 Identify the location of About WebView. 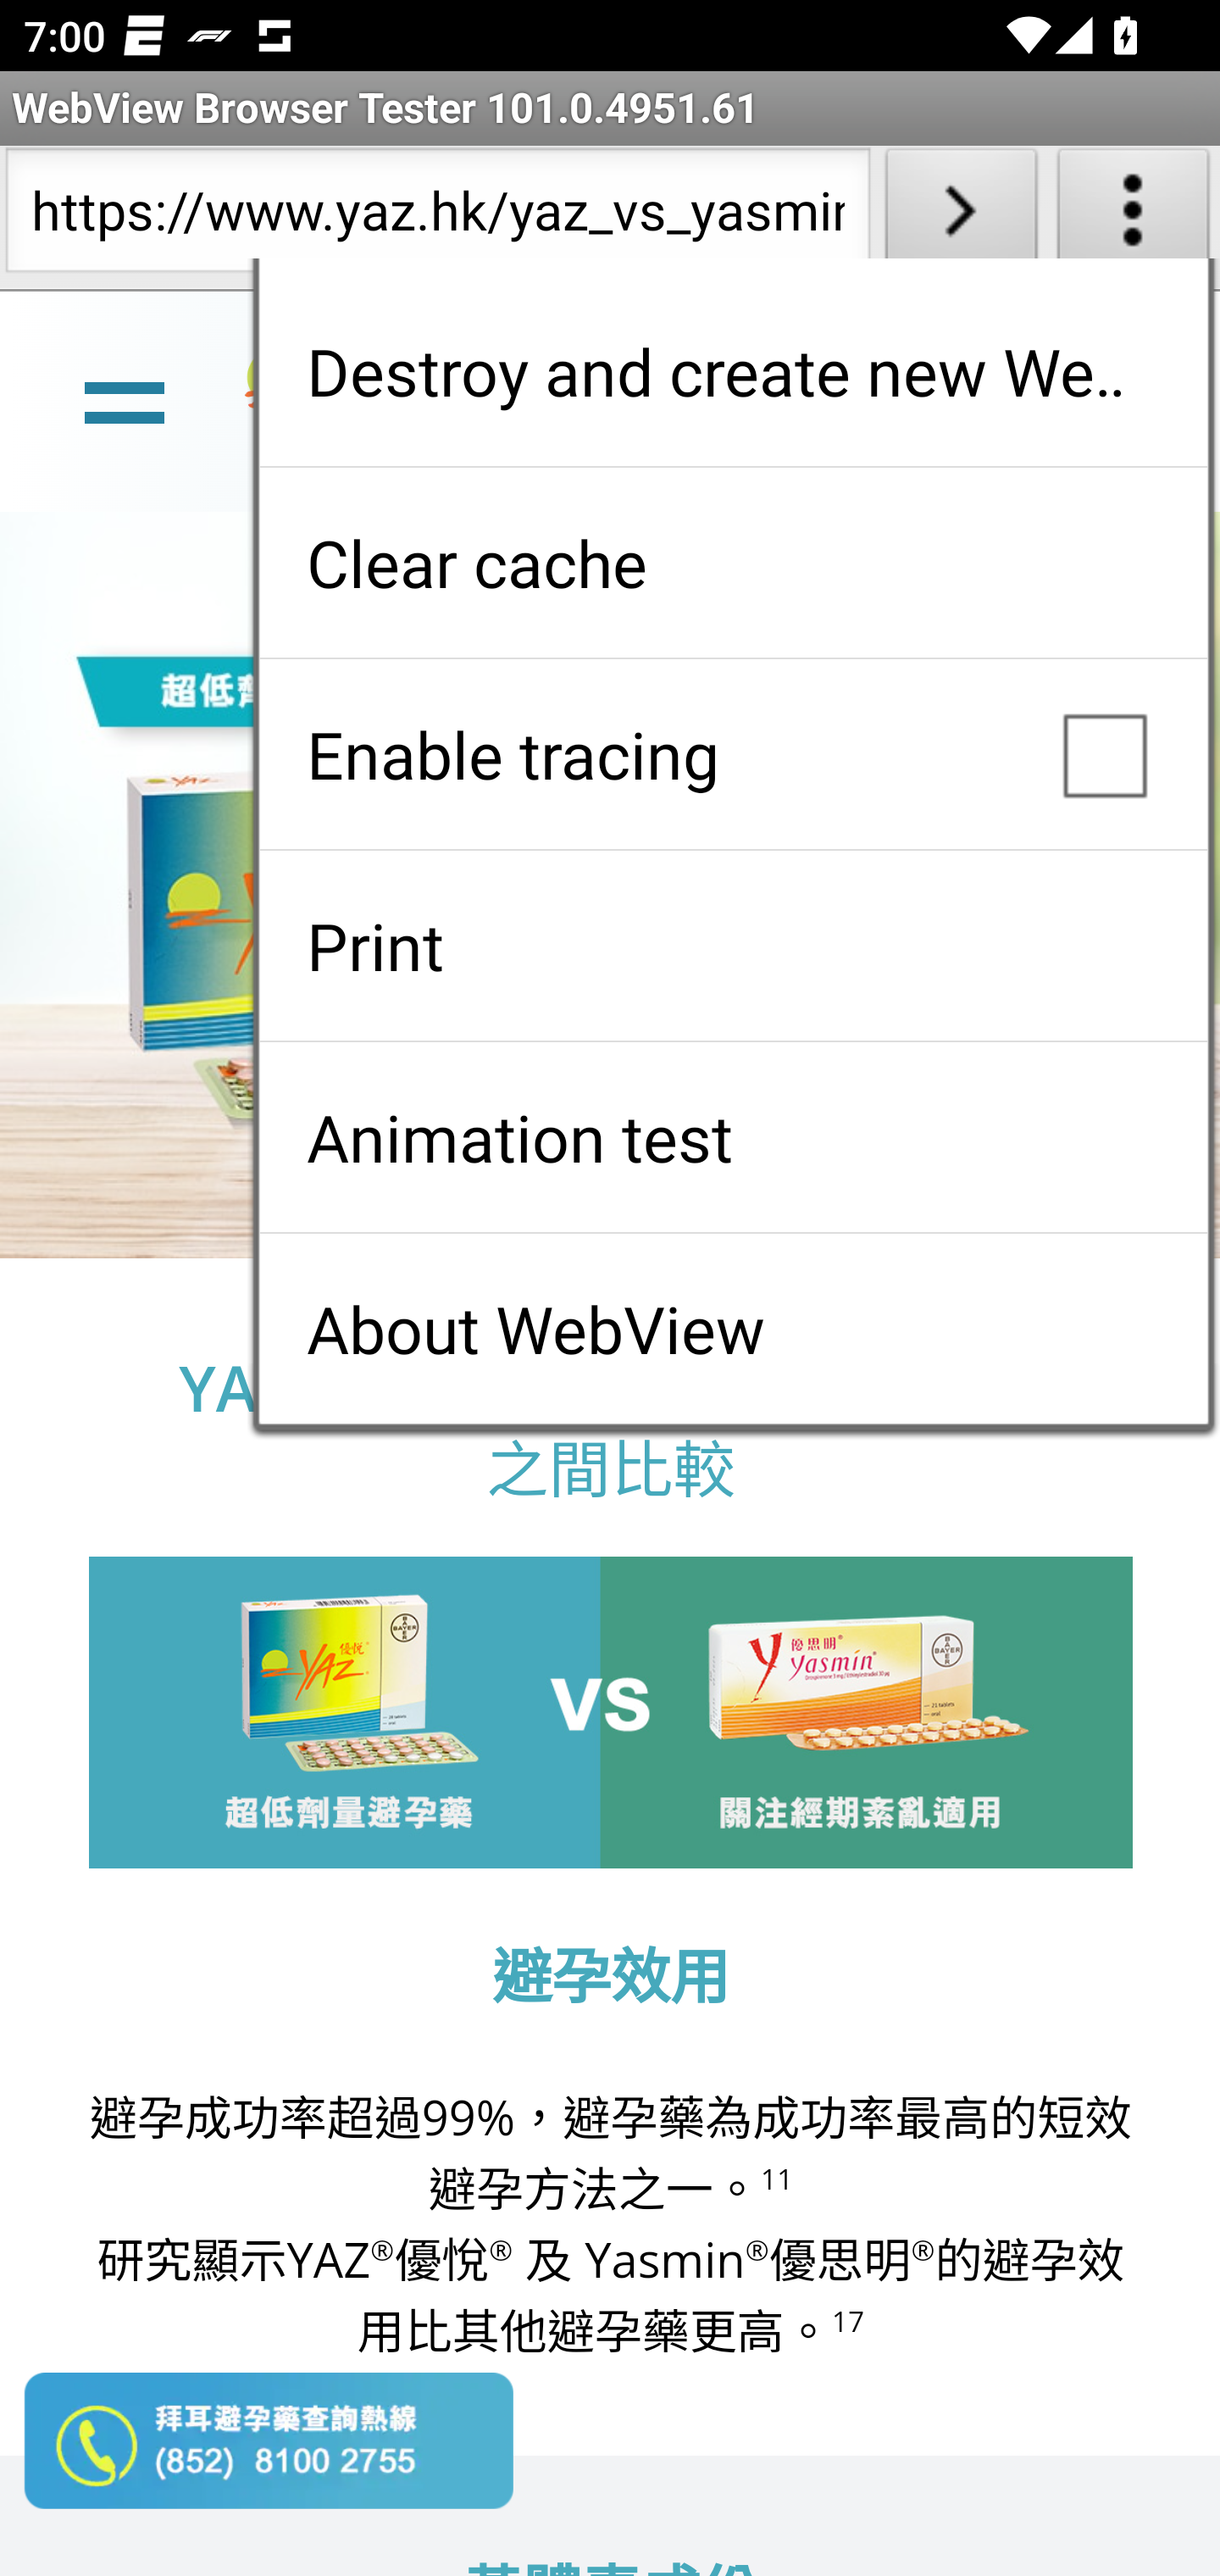
(733, 1329).